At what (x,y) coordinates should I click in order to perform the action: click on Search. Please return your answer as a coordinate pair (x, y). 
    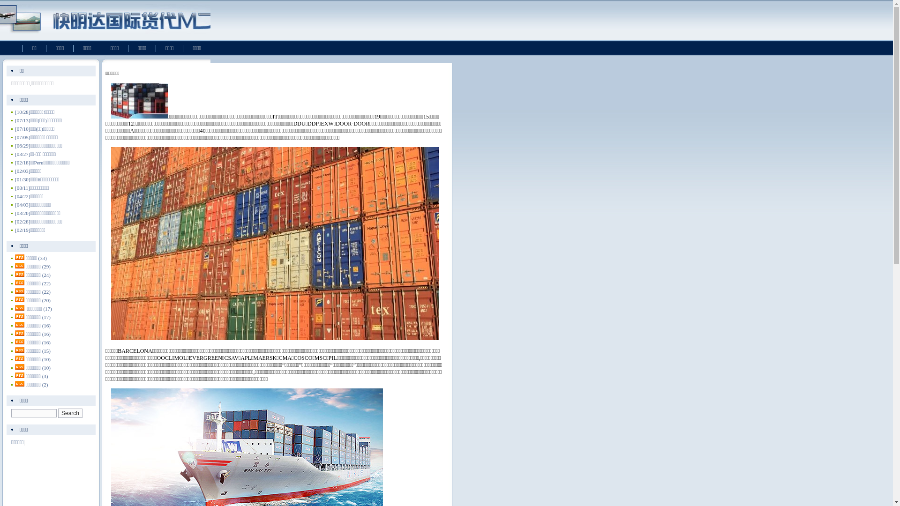
    Looking at the image, I should click on (70, 413).